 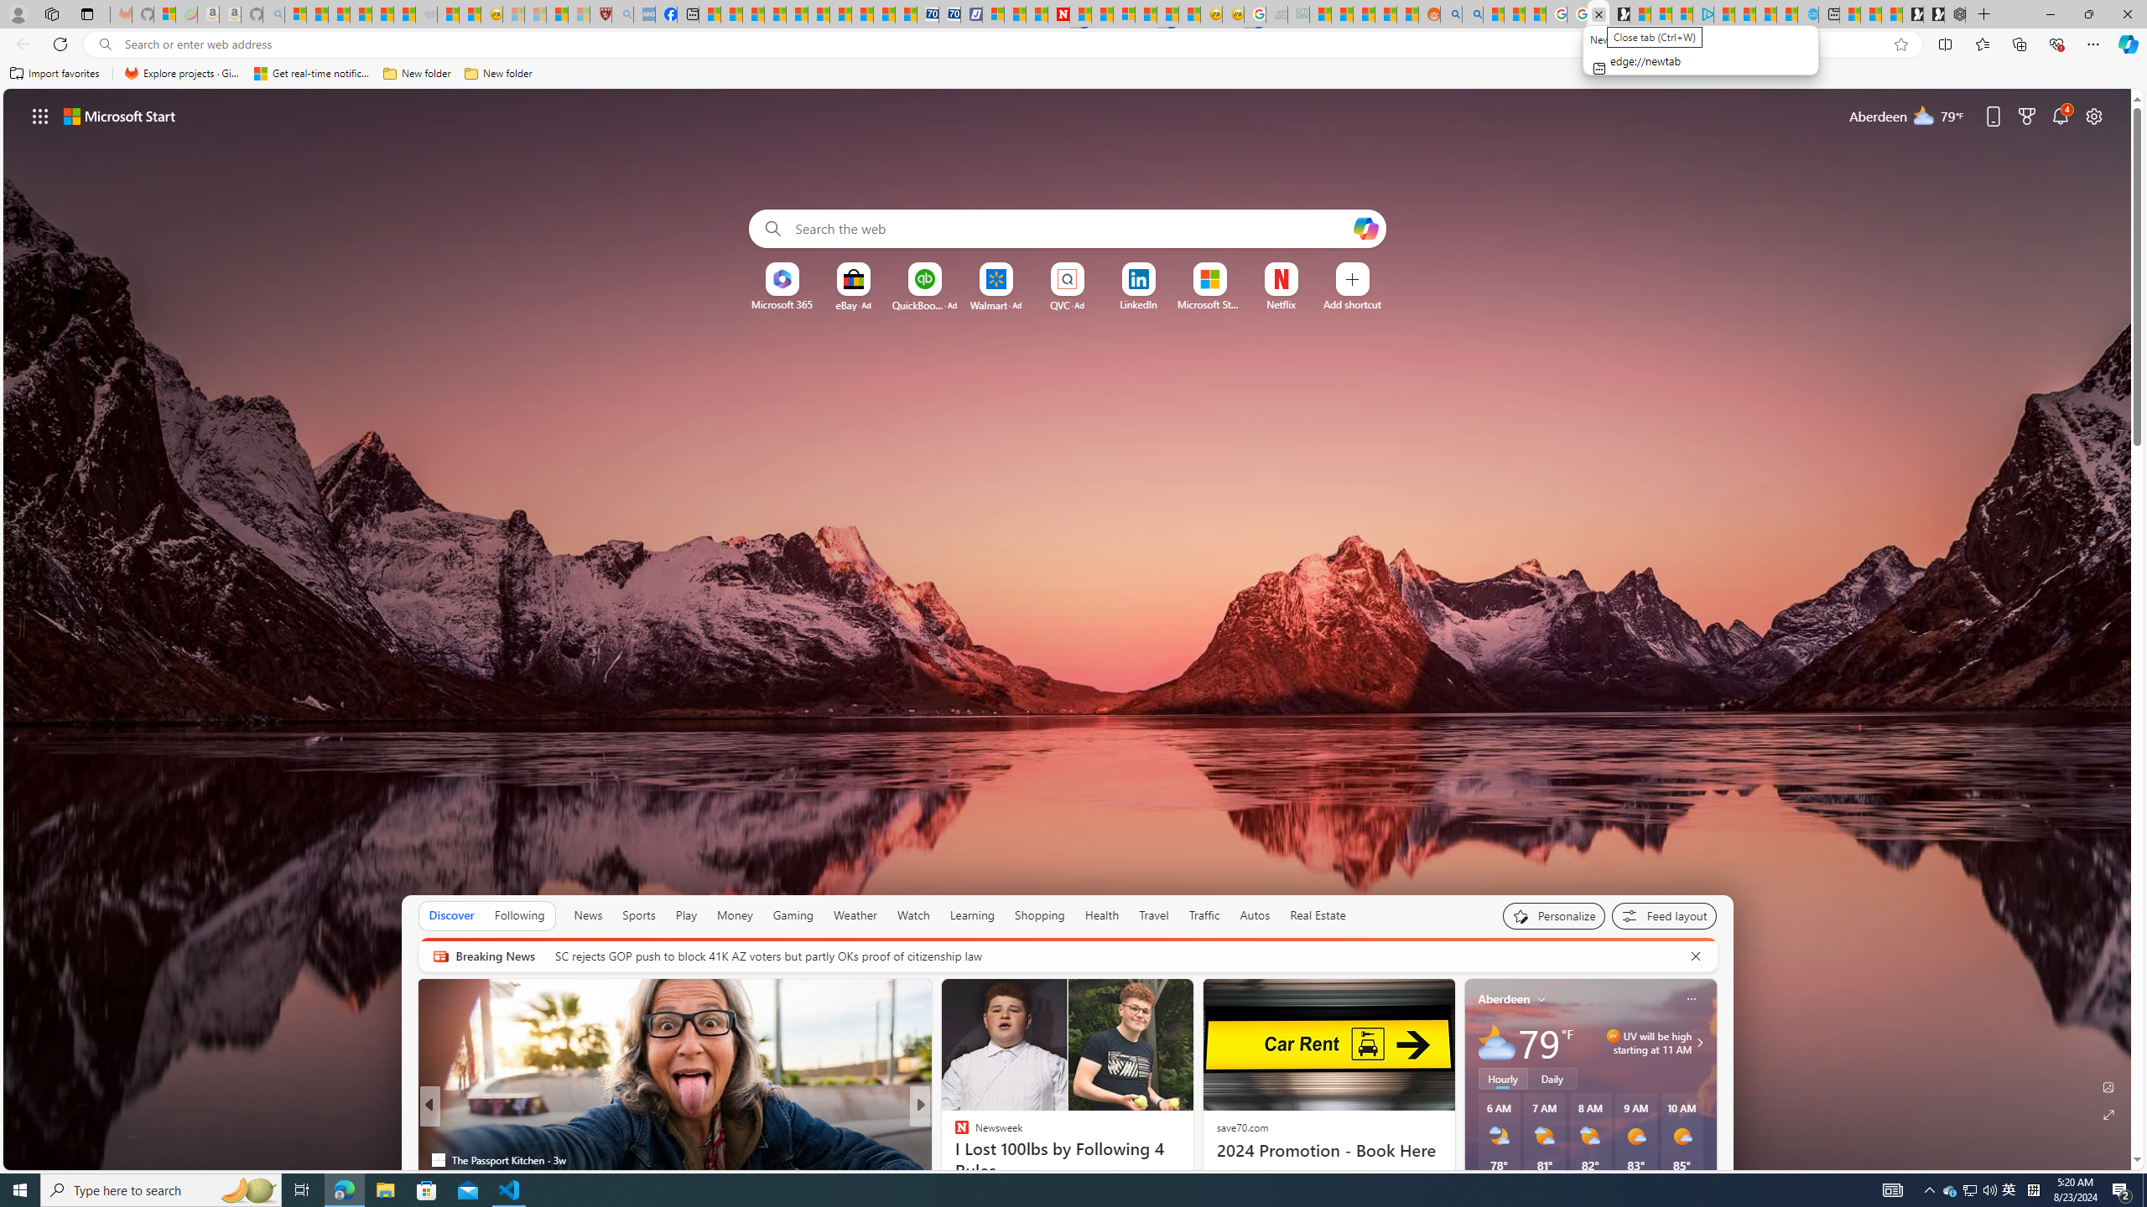 What do you see at coordinates (587, 915) in the screenshot?
I see `News` at bounding box center [587, 915].